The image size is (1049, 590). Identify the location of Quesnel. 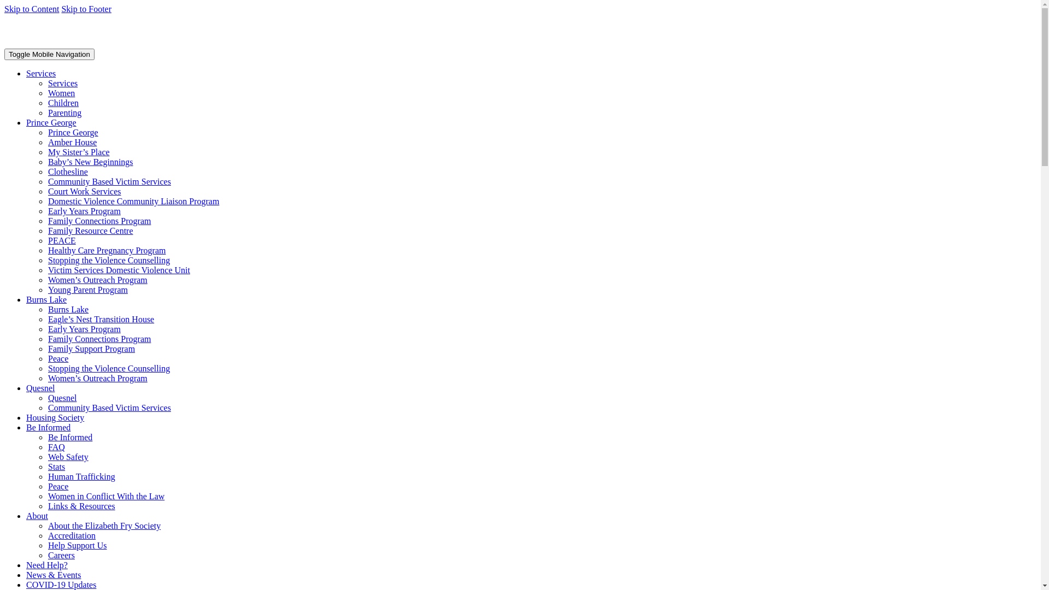
(40, 388).